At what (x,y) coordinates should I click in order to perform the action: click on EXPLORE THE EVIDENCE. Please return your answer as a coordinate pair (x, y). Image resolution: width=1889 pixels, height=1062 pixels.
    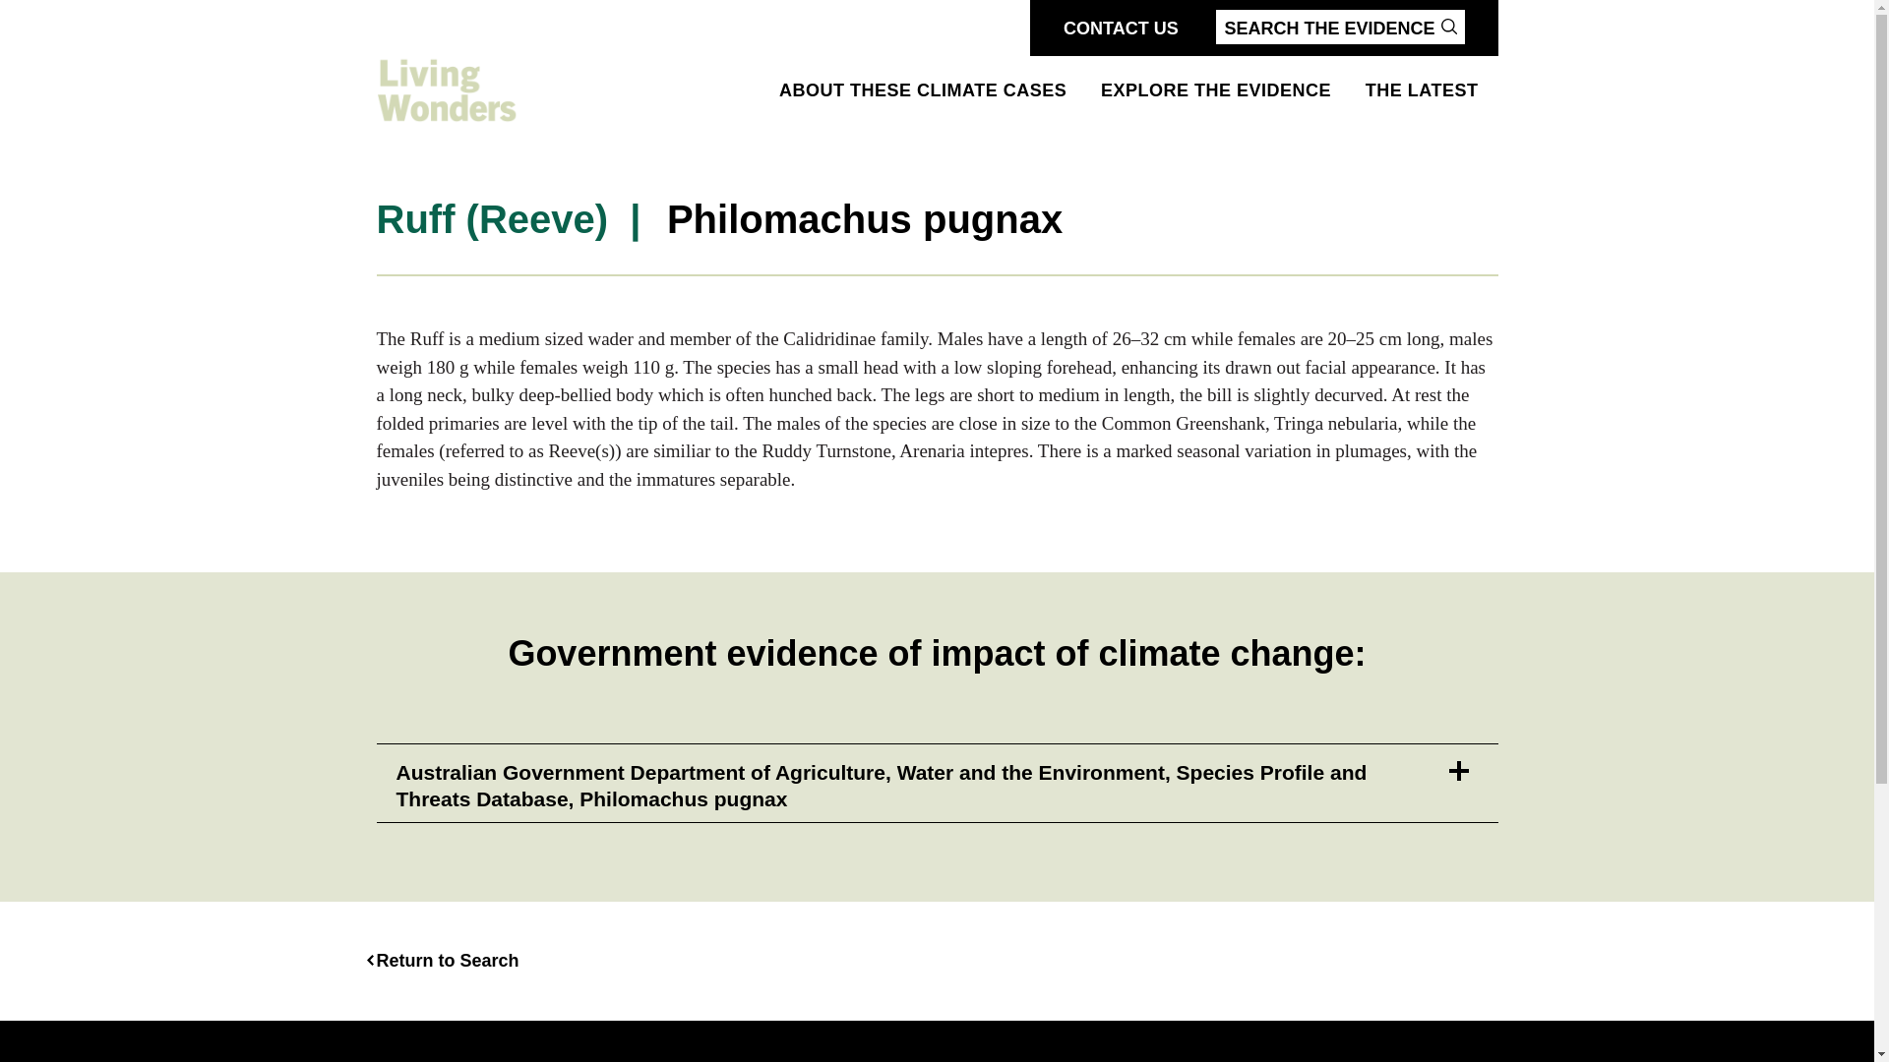
    Looking at the image, I should click on (1216, 90).